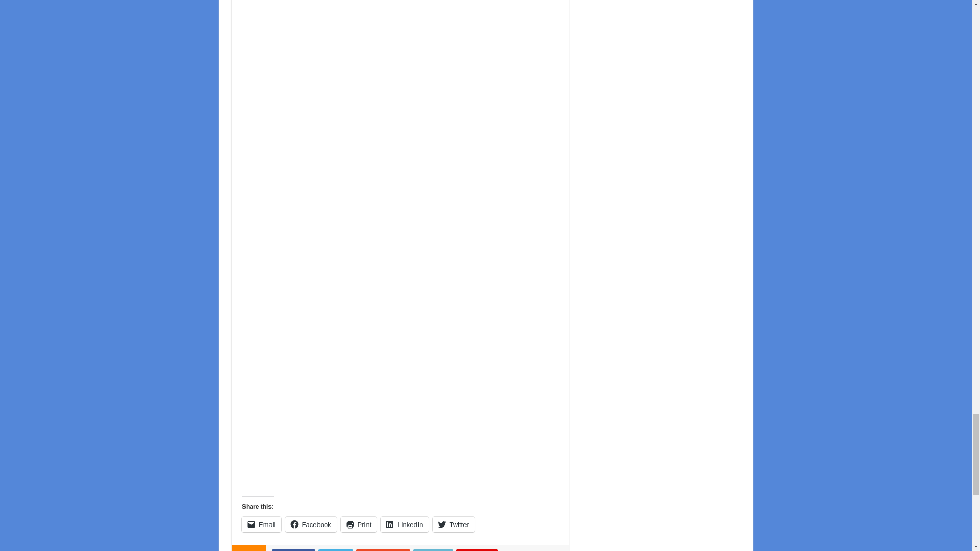  I want to click on Click to share on LinkedIn, so click(404, 524).